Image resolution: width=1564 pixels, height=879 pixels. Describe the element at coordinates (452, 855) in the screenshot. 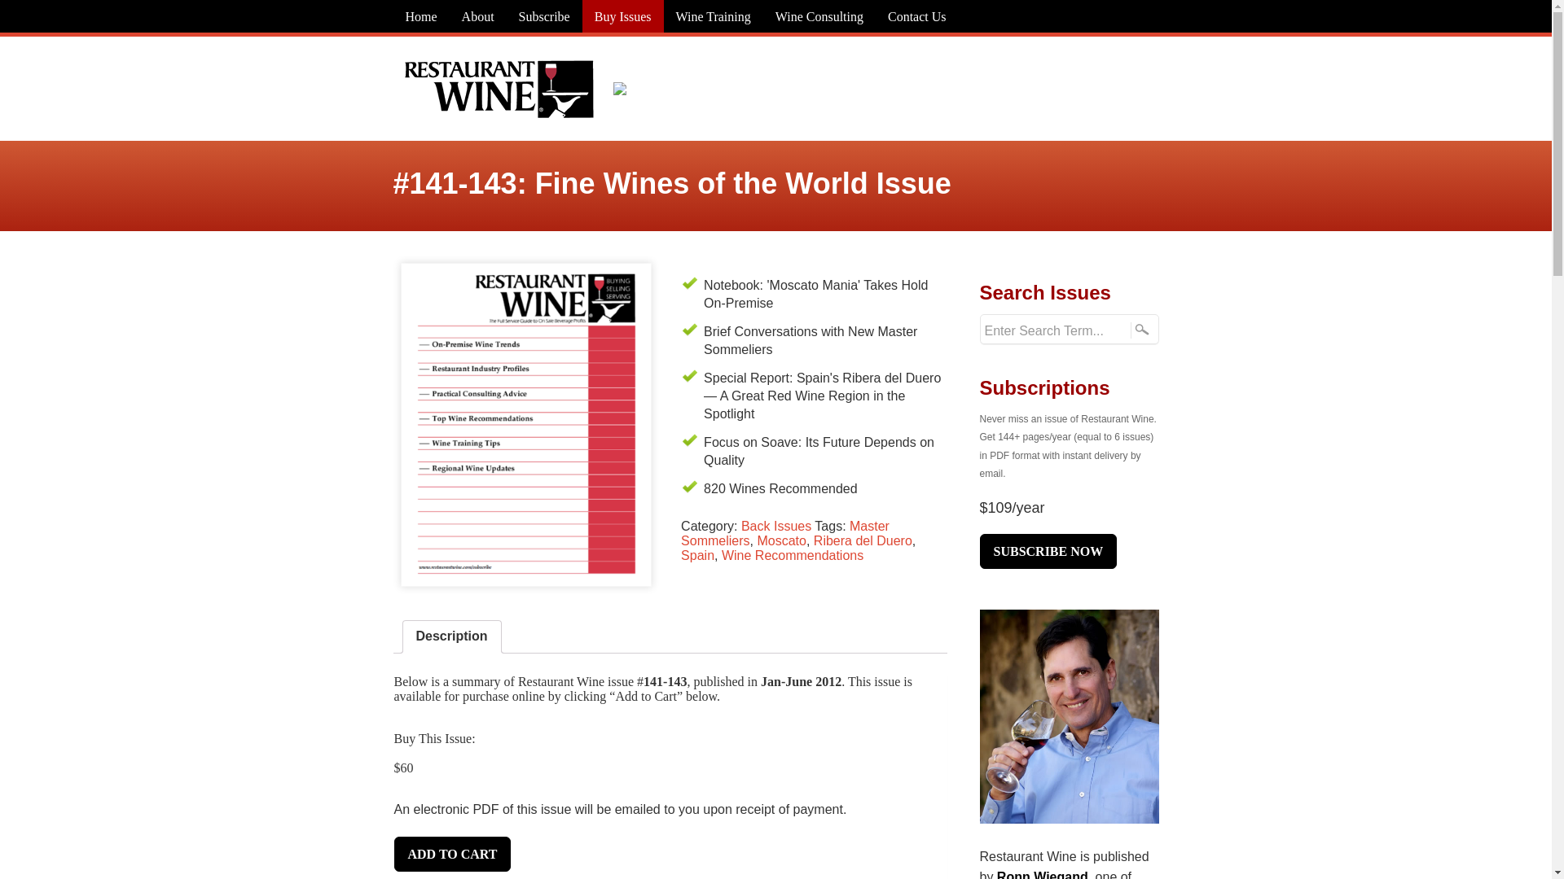

I see `Add to Cart` at that location.